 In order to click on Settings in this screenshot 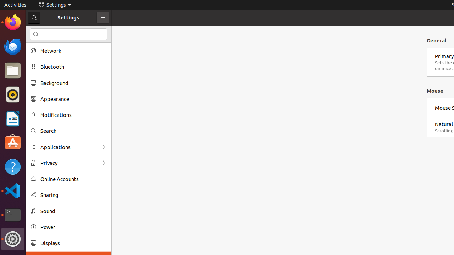, I will do `click(13, 239)`.